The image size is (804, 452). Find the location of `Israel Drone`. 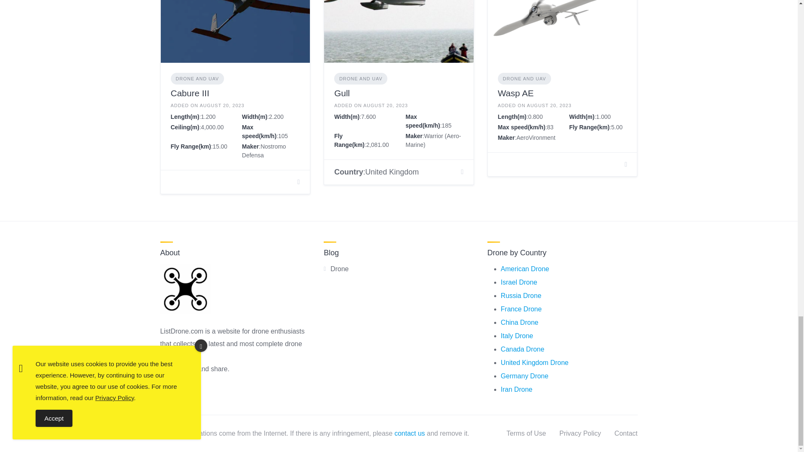

Israel Drone is located at coordinates (519, 282).